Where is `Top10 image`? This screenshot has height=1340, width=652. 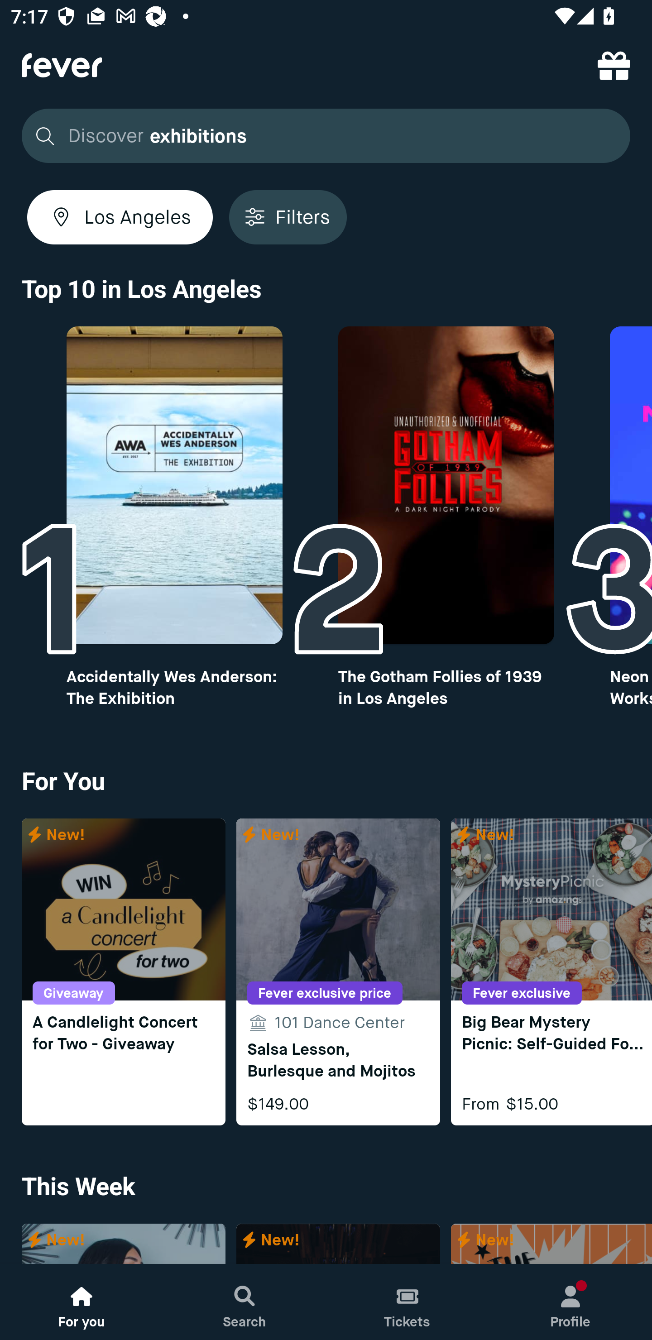 Top10 image is located at coordinates (174, 485).